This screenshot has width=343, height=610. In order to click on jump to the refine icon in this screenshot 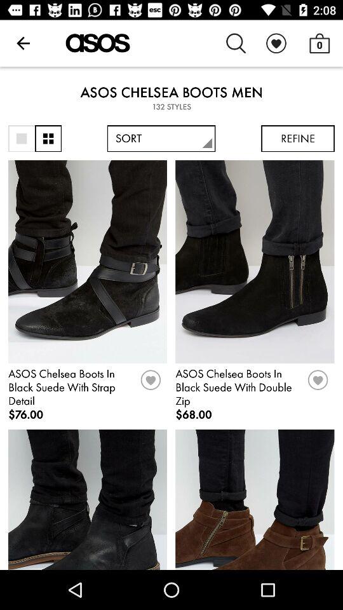, I will do `click(297, 139)`.